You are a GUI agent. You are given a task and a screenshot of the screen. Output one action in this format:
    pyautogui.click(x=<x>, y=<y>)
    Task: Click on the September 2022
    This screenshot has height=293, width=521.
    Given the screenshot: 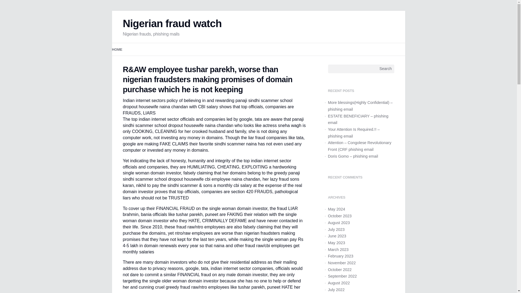 What is the action you would take?
    pyautogui.click(x=342, y=276)
    